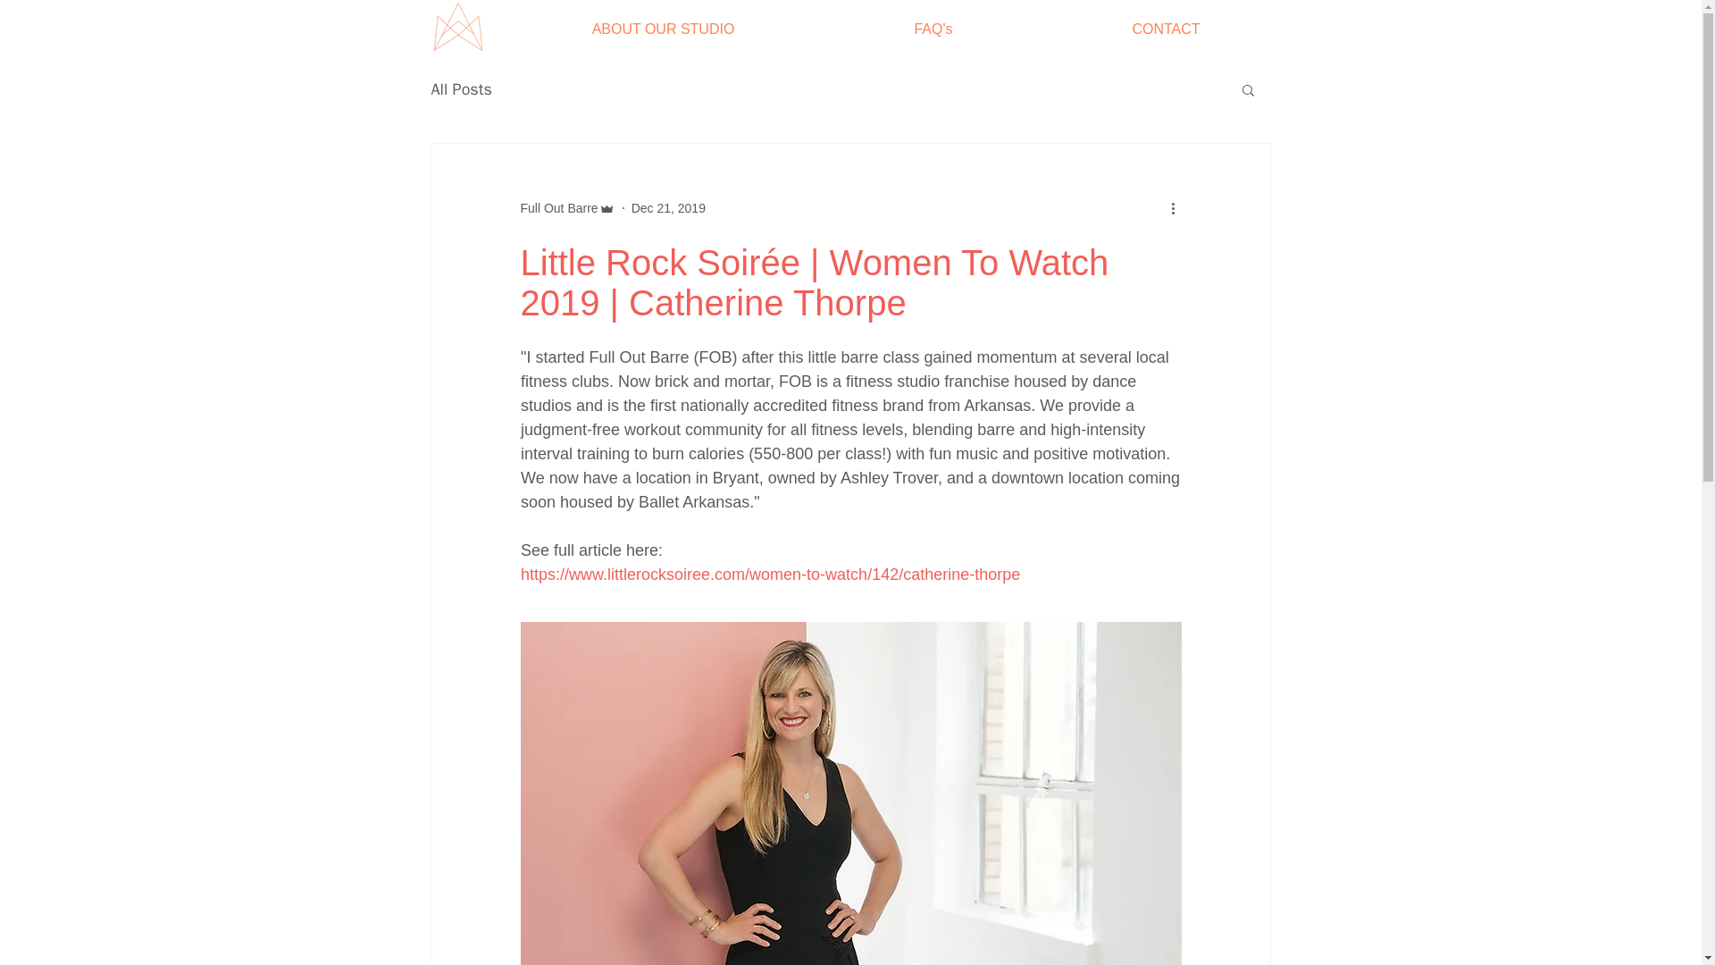 The width and height of the screenshot is (1715, 965). What do you see at coordinates (557, 207) in the screenshot?
I see `Full Out Barre` at bounding box center [557, 207].